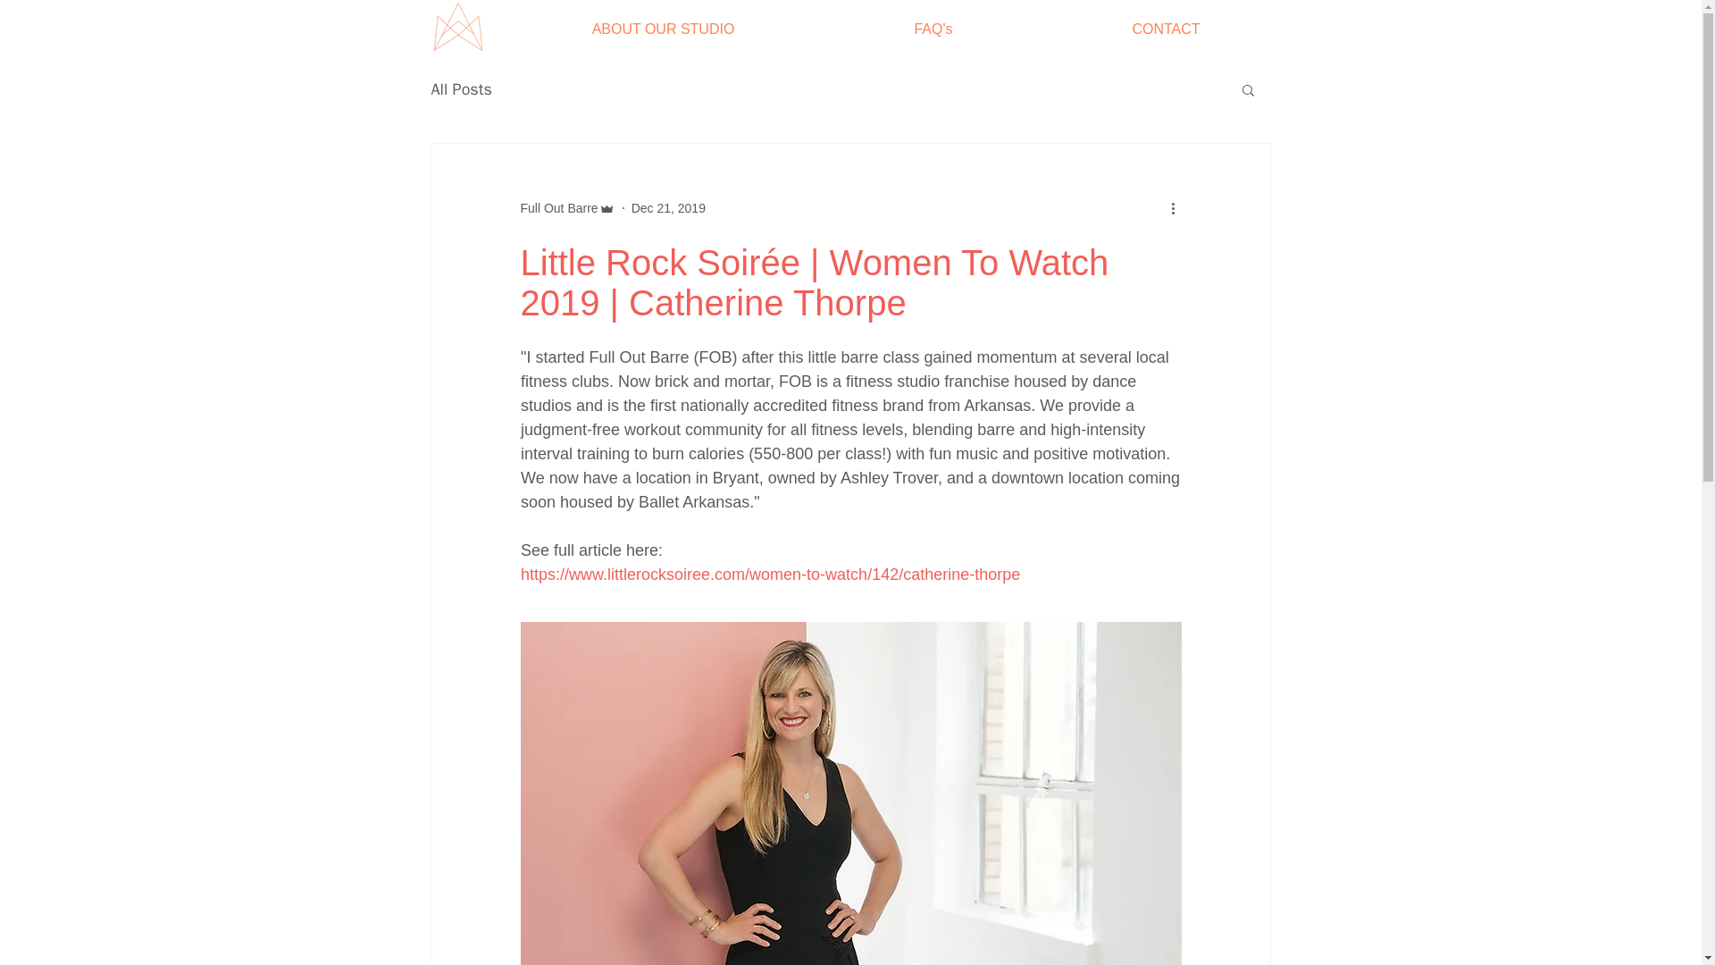 The width and height of the screenshot is (1715, 965). What do you see at coordinates (557, 207) in the screenshot?
I see `Full Out Barre` at bounding box center [557, 207].